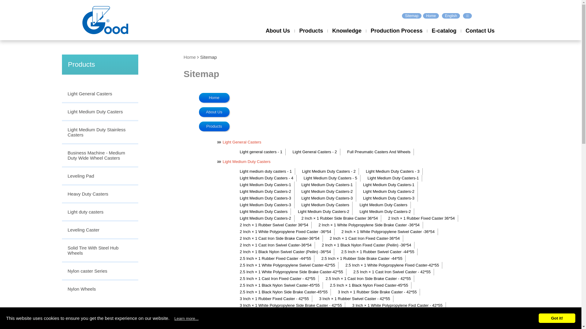 Image resolution: width=586 pixels, height=329 pixels. Describe the element at coordinates (557, 318) in the screenshot. I see `Got it!` at that location.